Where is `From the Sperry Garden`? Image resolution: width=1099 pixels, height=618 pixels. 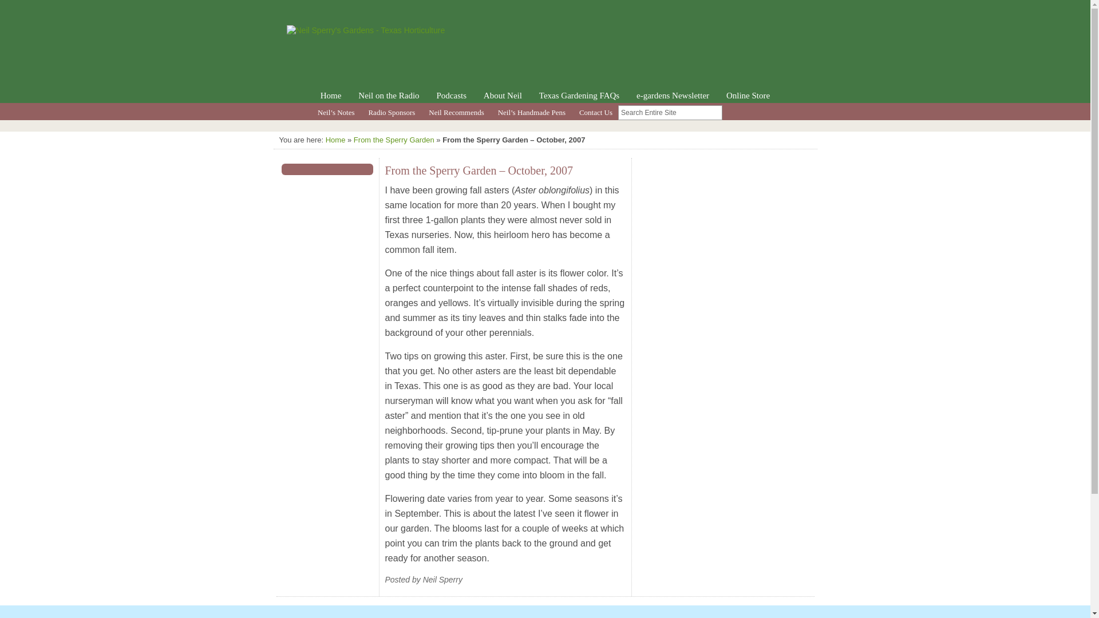 From the Sperry Garden is located at coordinates (394, 140).